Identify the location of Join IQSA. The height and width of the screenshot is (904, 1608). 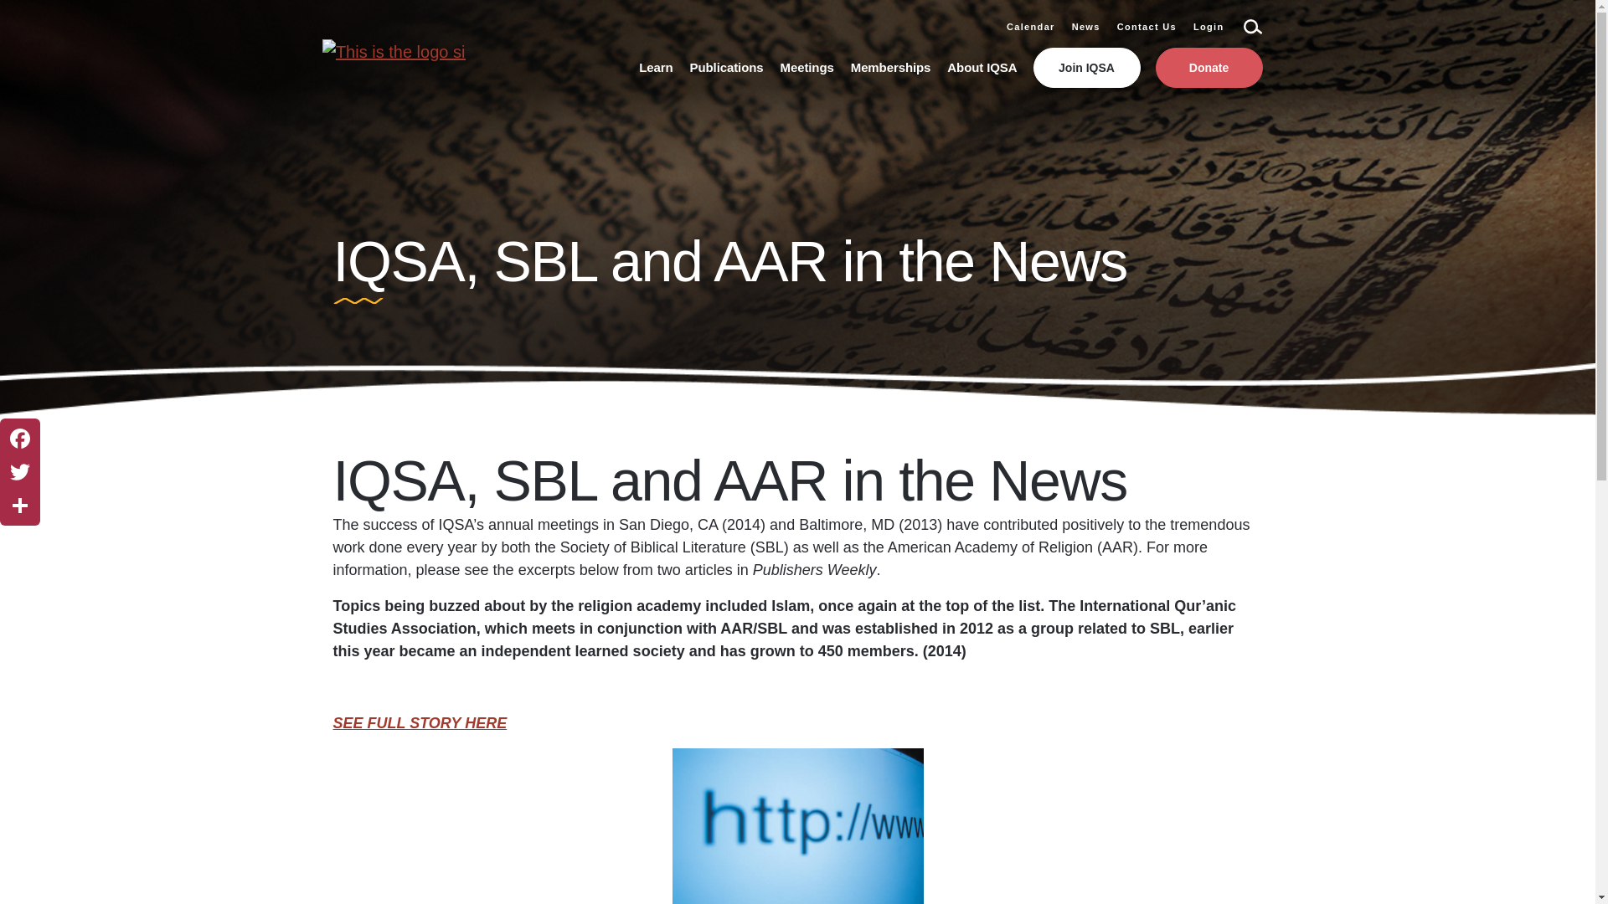
(1087, 67).